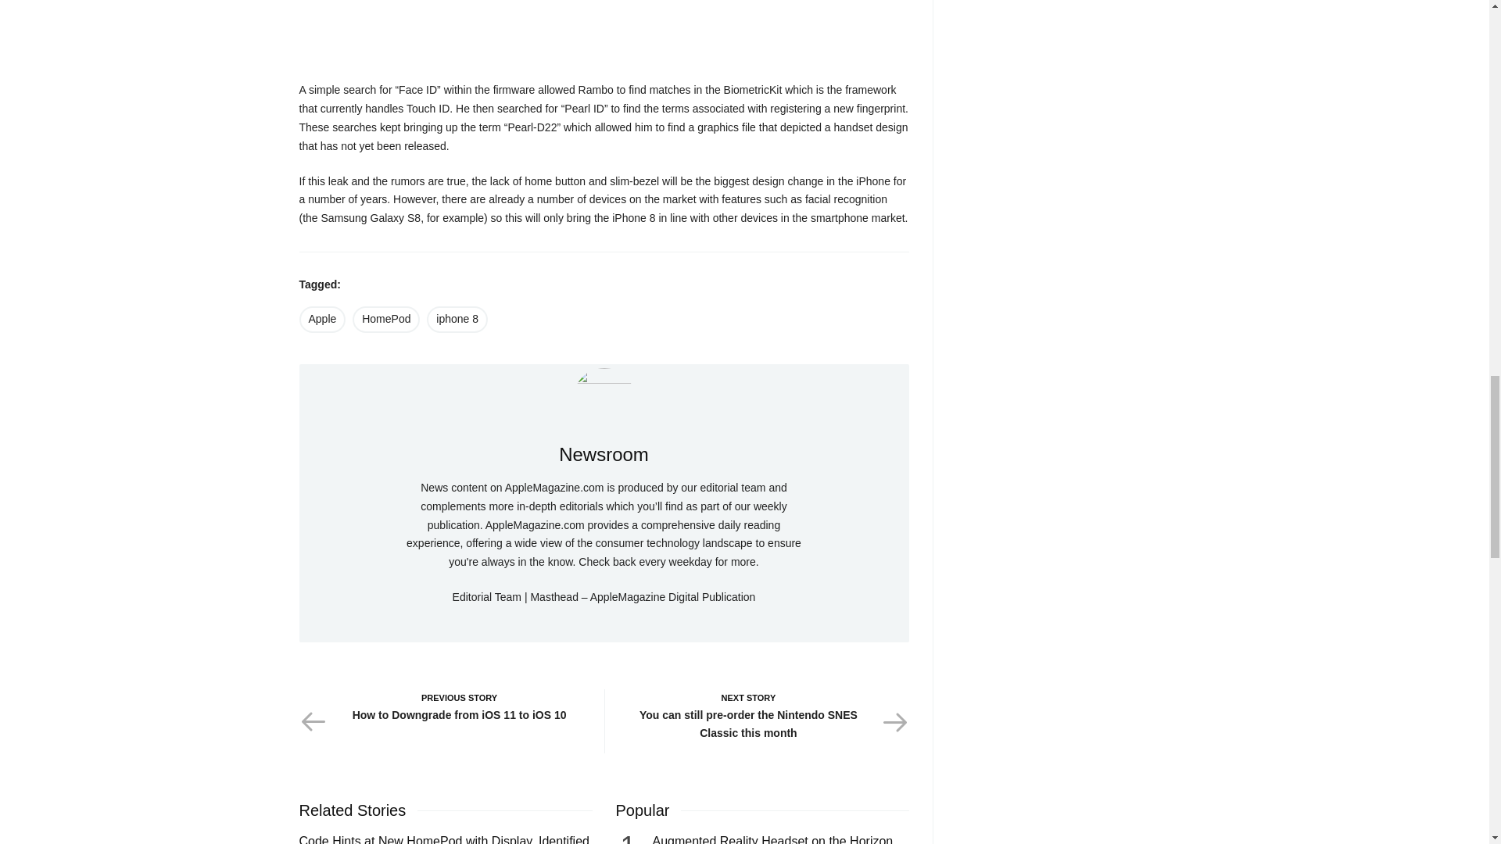 The height and width of the screenshot is (844, 1501). What do you see at coordinates (604, 455) in the screenshot?
I see `Click to copy the article link` at bounding box center [604, 455].